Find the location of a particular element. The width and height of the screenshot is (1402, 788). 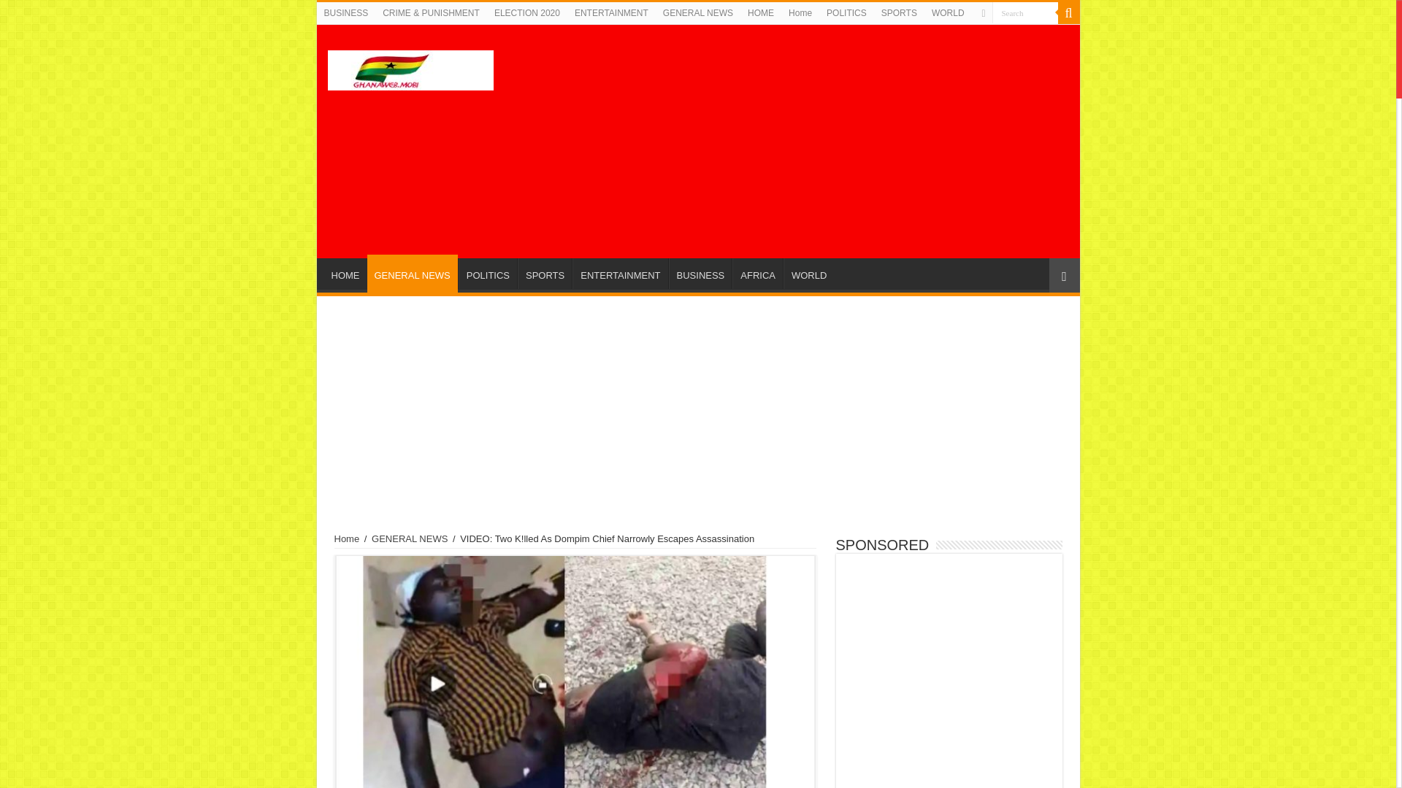

Home Of Ghana News is located at coordinates (410, 67).